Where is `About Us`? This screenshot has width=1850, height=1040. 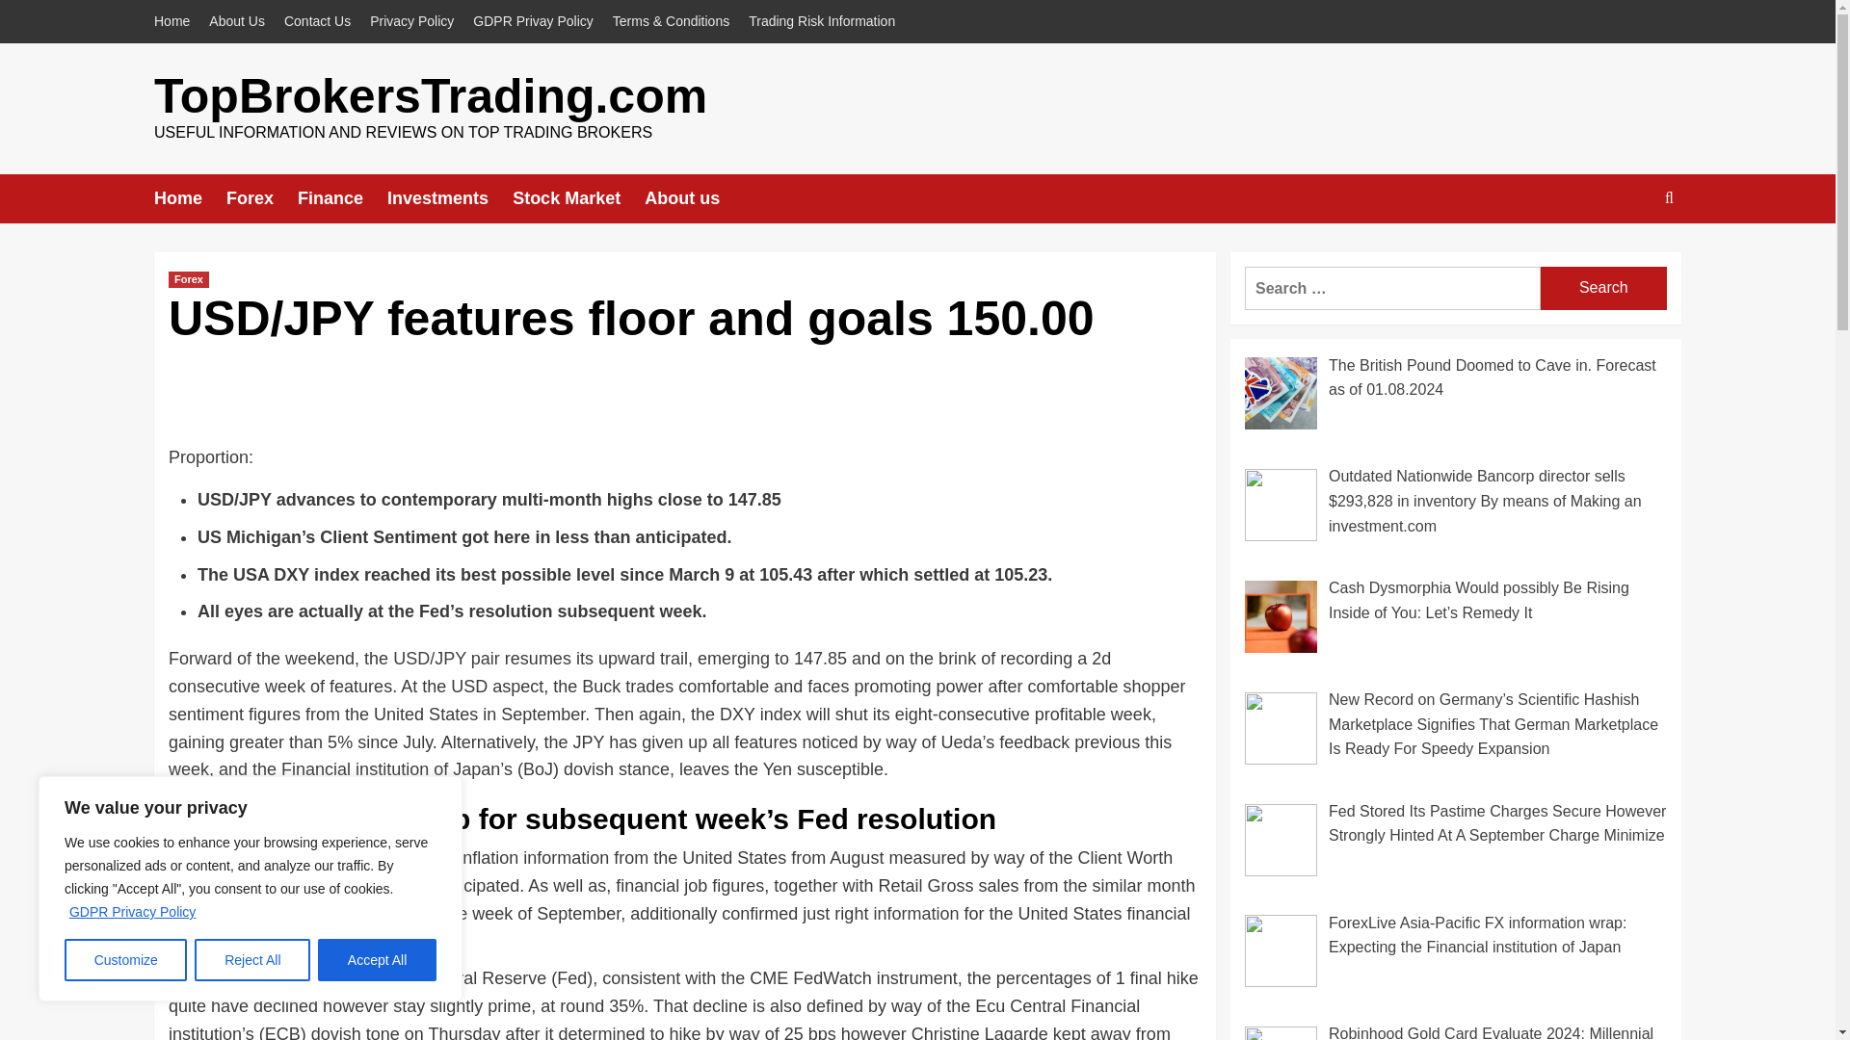 About Us is located at coordinates (237, 21).